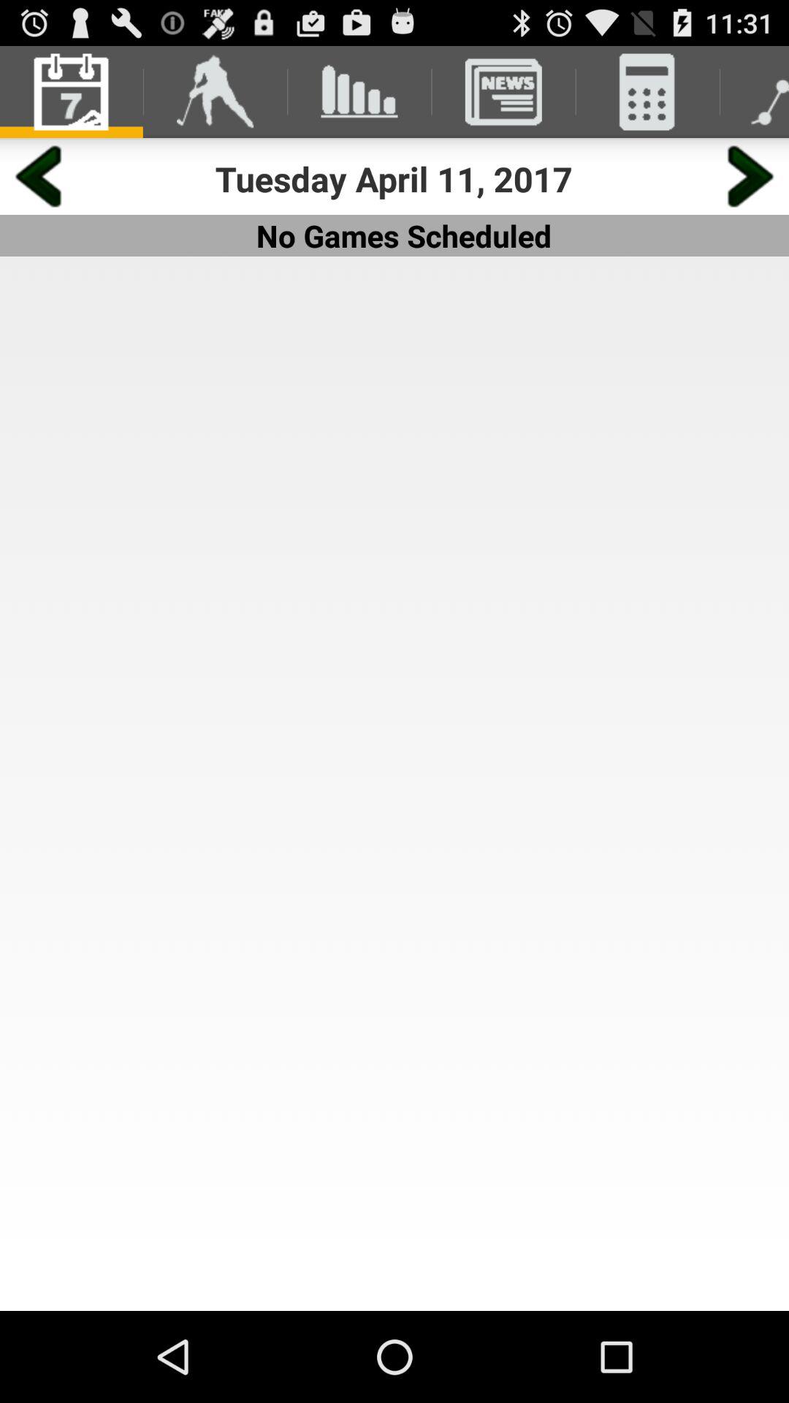  What do you see at coordinates (751, 177) in the screenshot?
I see `go to next` at bounding box center [751, 177].